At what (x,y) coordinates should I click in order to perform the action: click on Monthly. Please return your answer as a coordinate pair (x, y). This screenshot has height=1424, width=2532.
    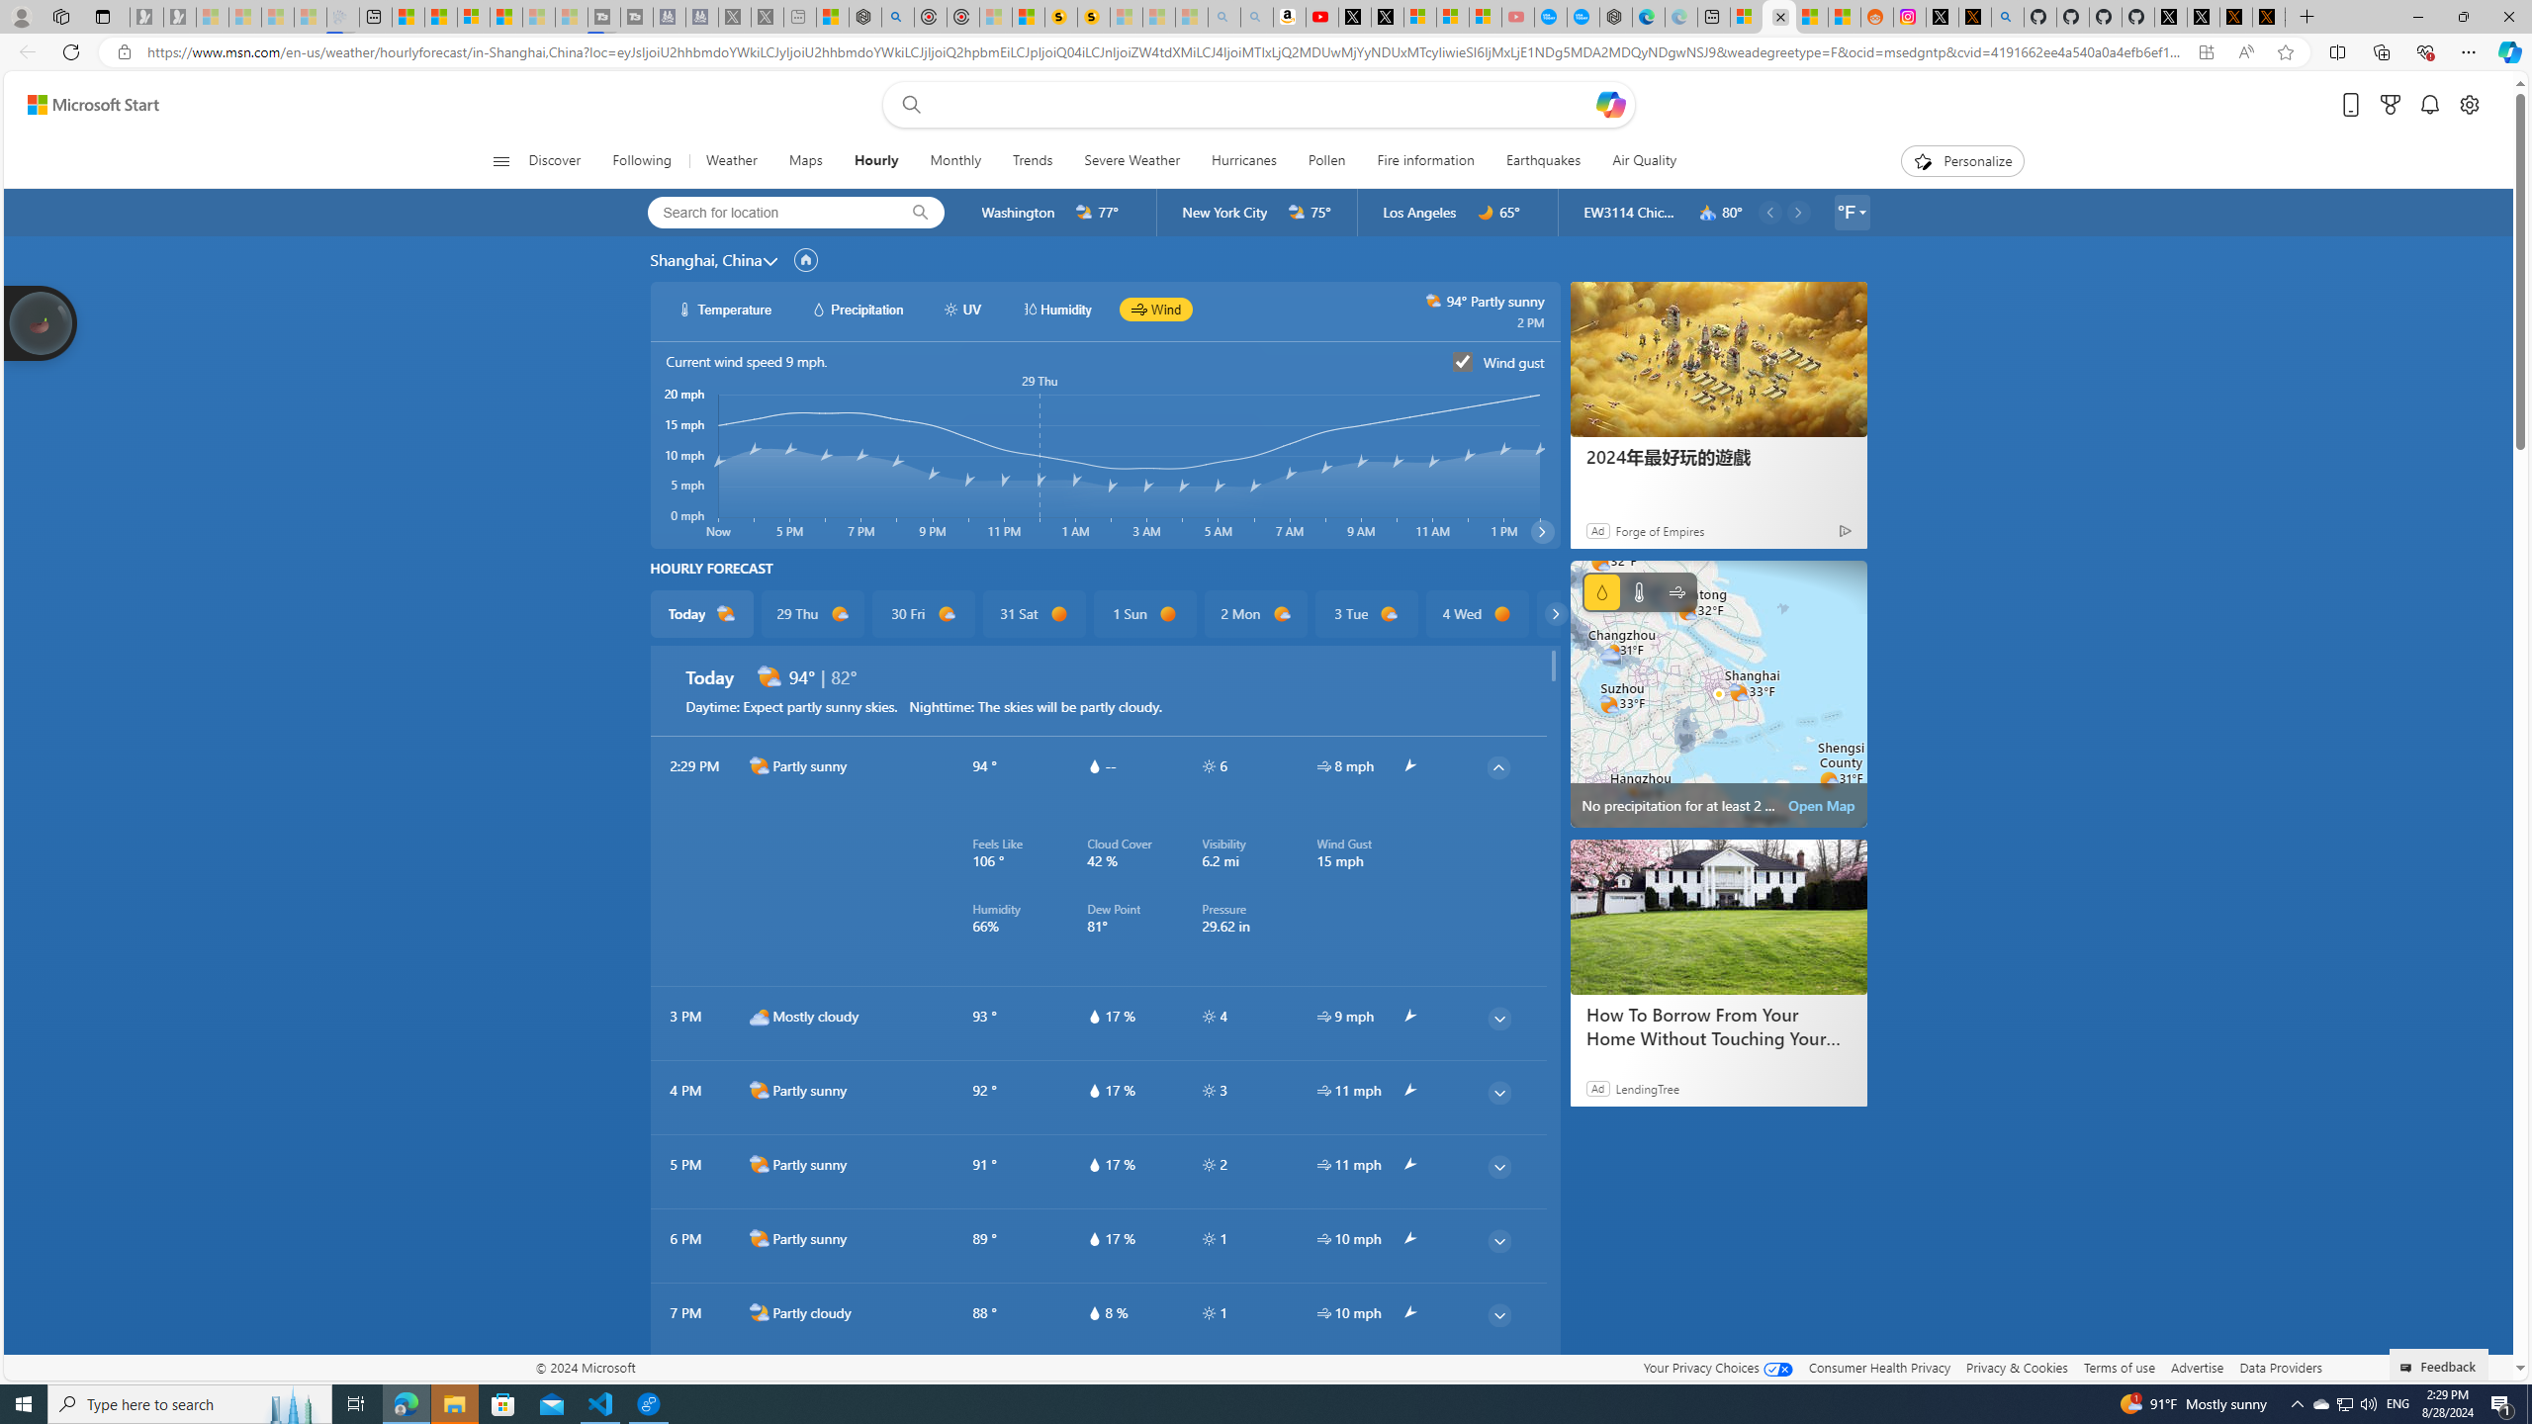
    Looking at the image, I should click on (955, 161).